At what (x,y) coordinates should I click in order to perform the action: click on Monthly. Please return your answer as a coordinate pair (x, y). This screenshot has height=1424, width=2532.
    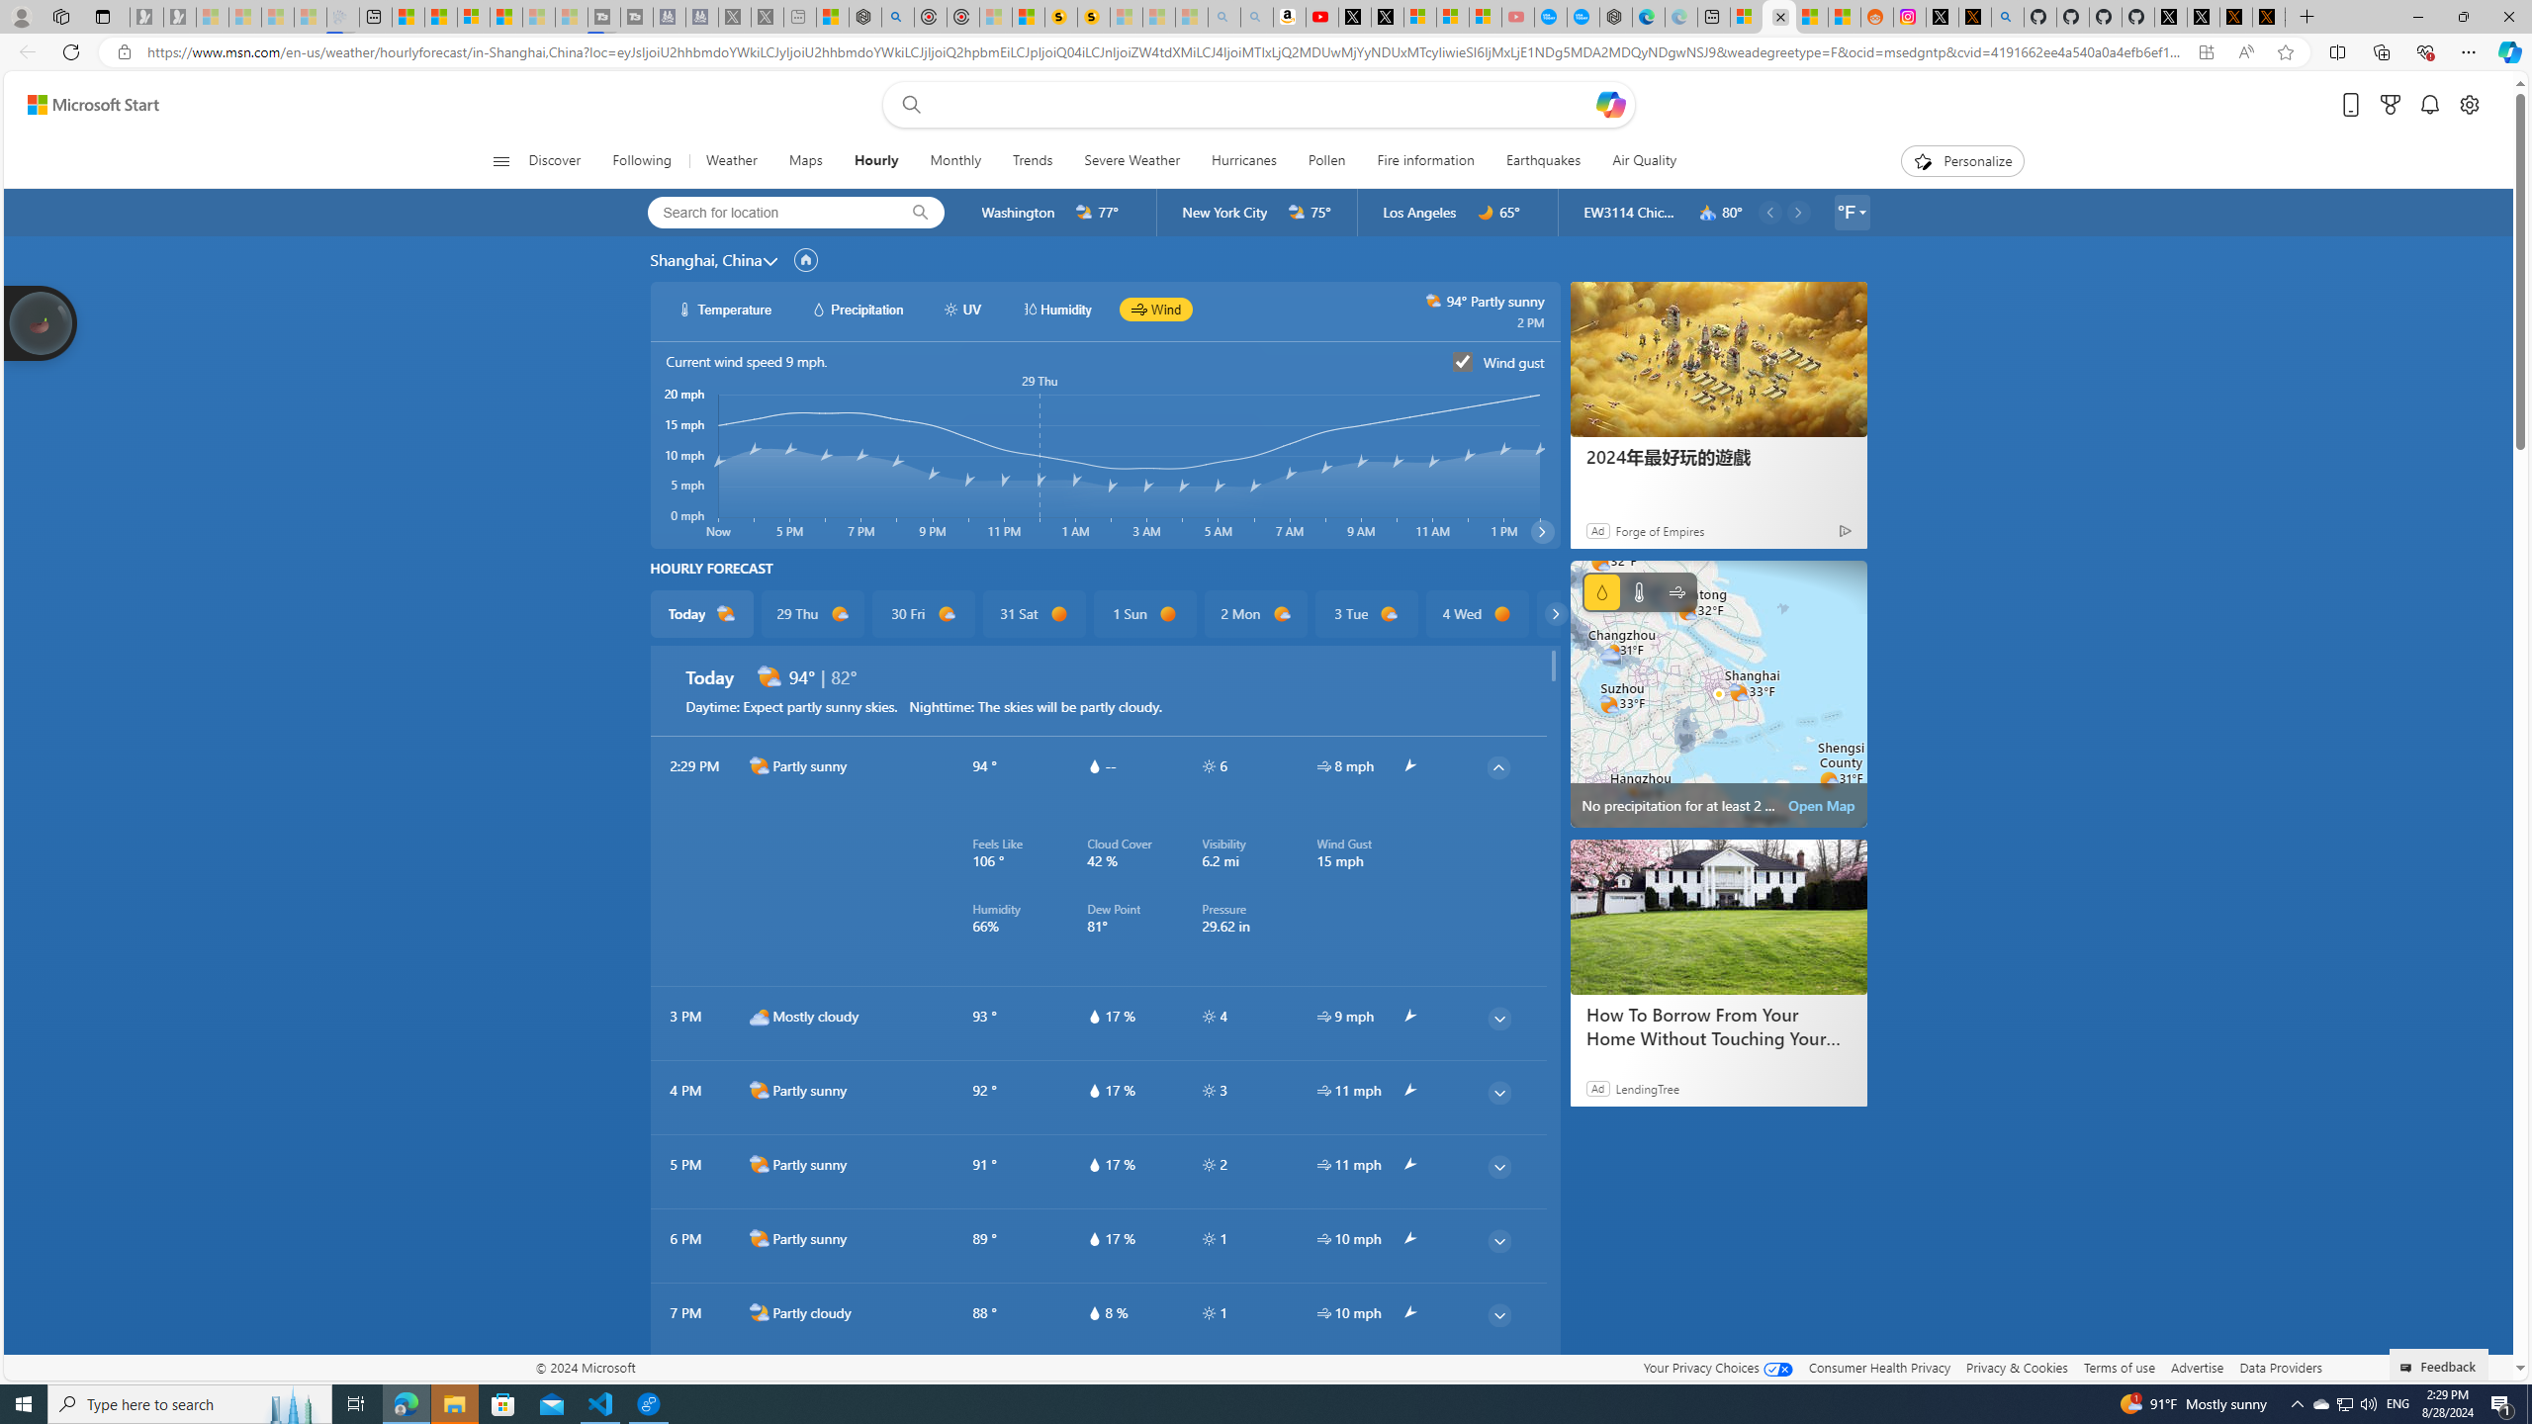
    Looking at the image, I should click on (955, 161).